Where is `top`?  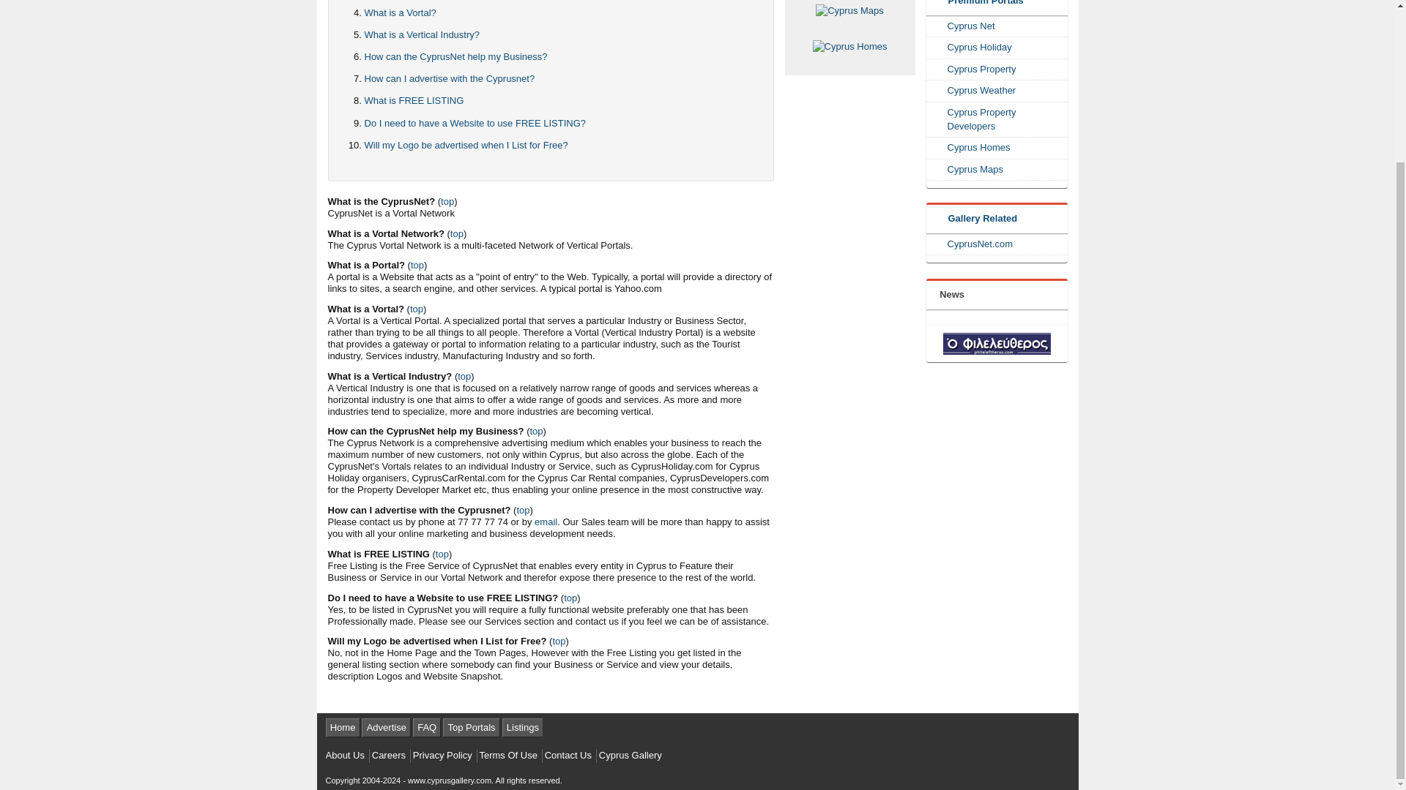 top is located at coordinates (464, 376).